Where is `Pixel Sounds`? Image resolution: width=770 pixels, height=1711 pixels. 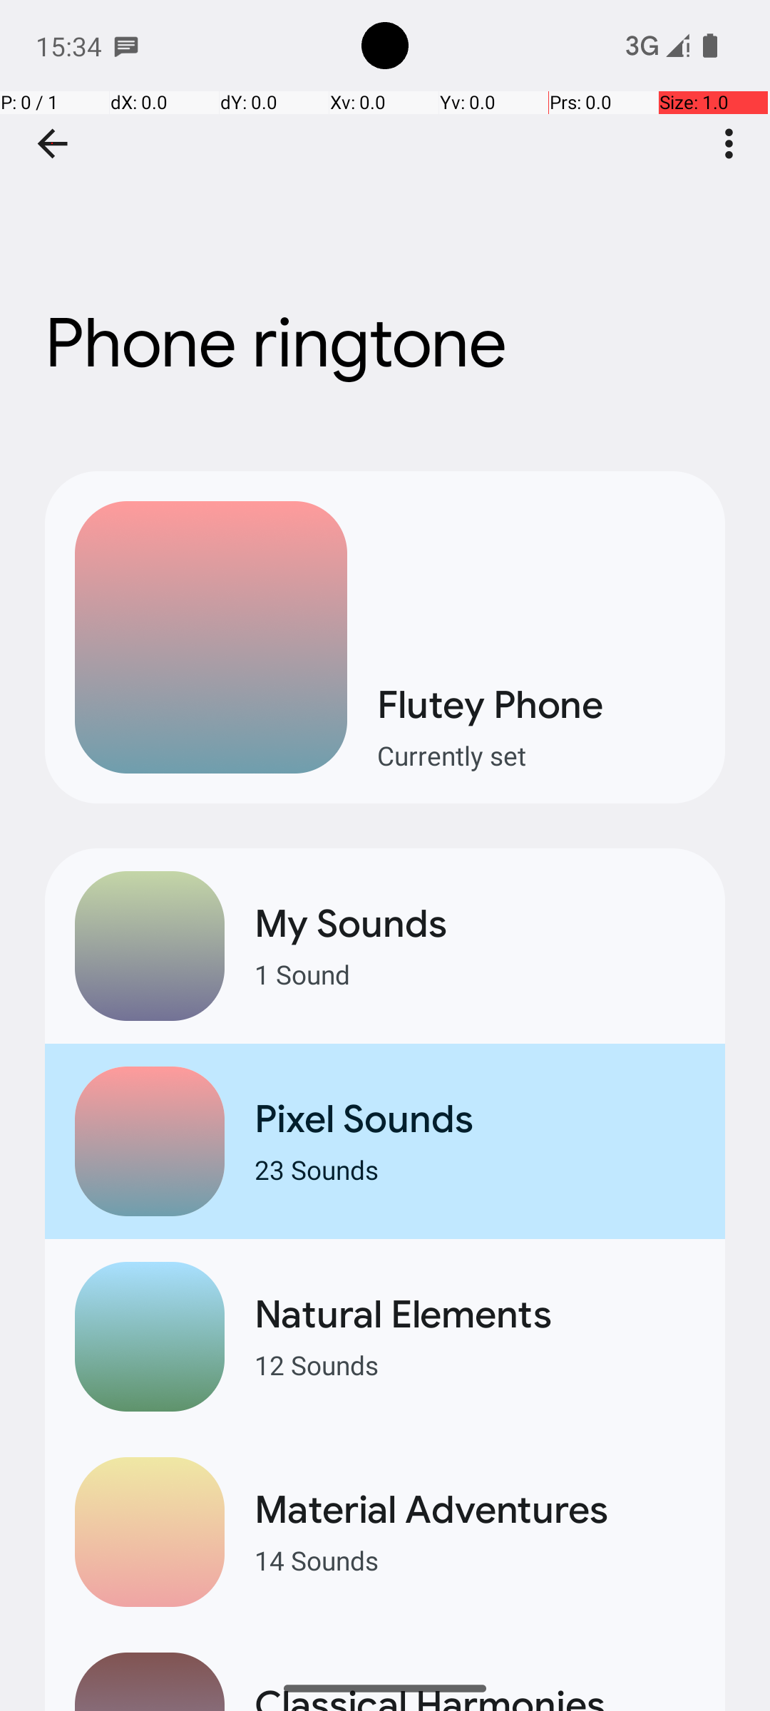
Pixel Sounds is located at coordinates (475, 1119).